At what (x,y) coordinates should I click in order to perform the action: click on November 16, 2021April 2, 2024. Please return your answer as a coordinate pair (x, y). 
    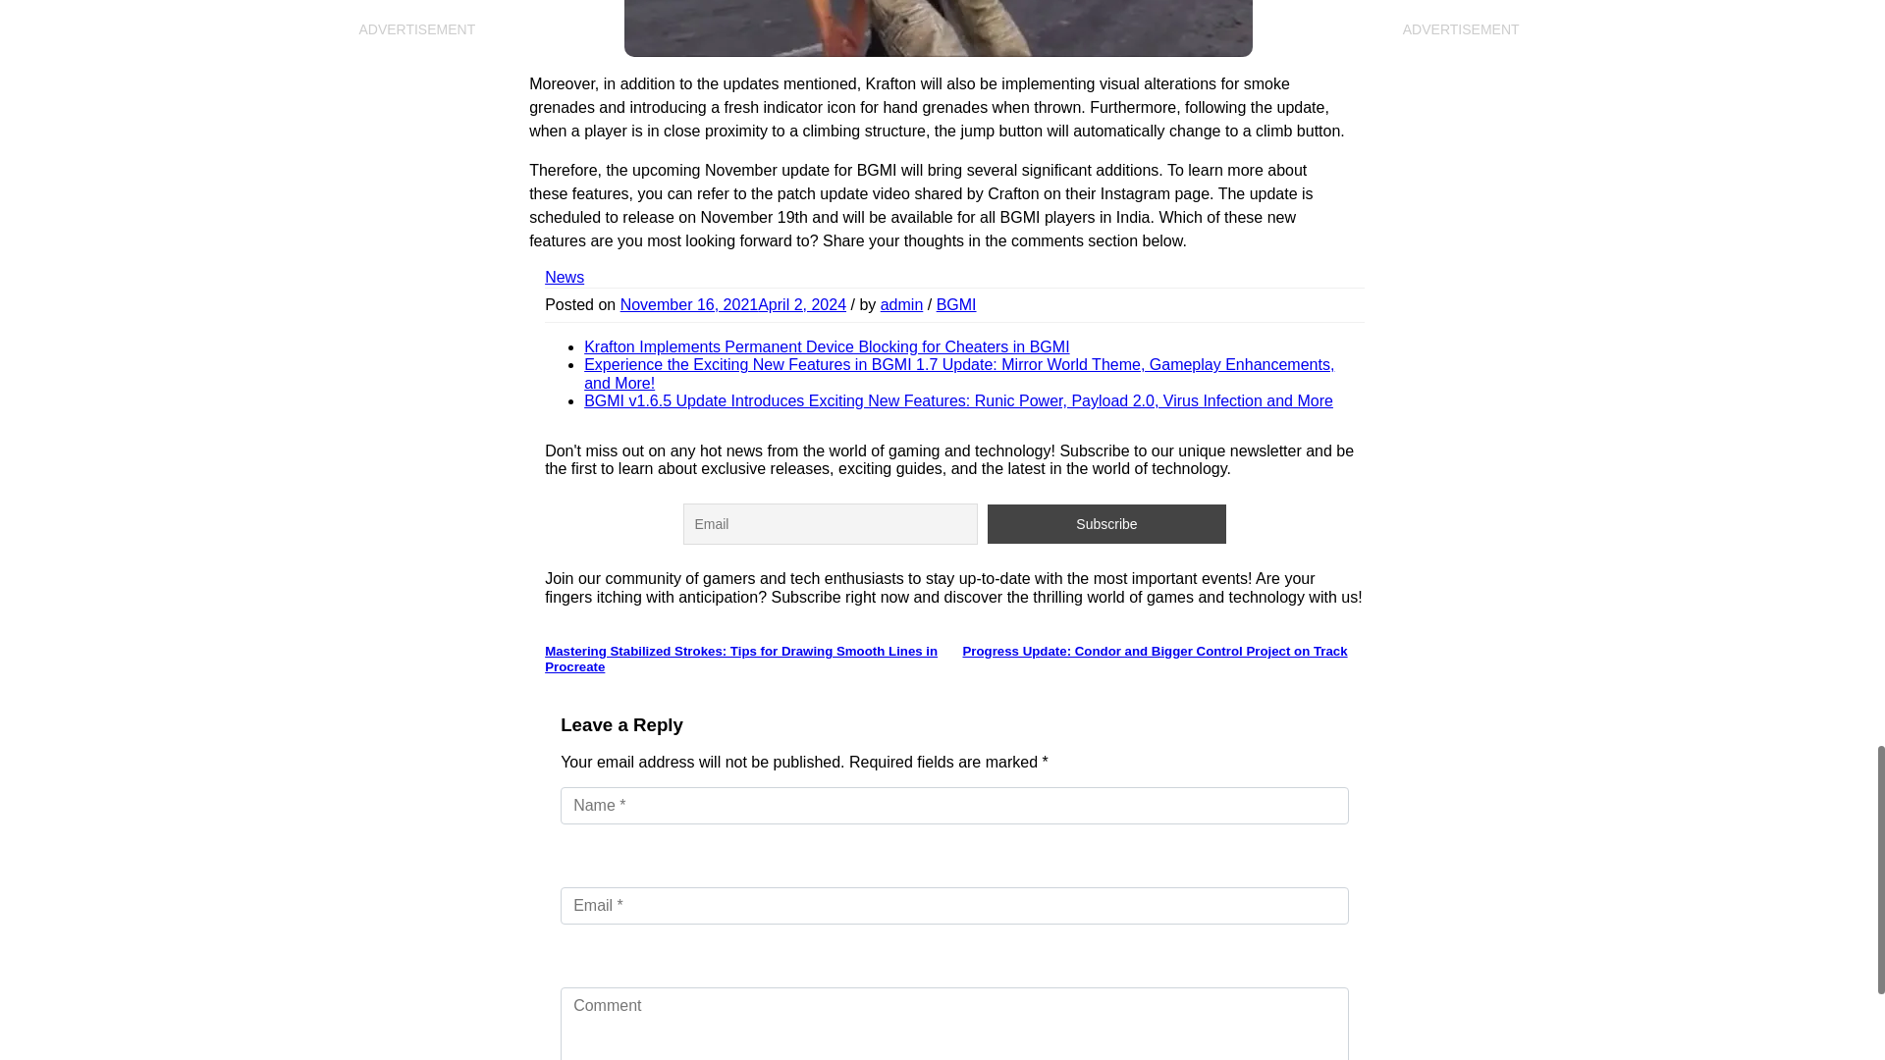
    Looking at the image, I should click on (732, 304).